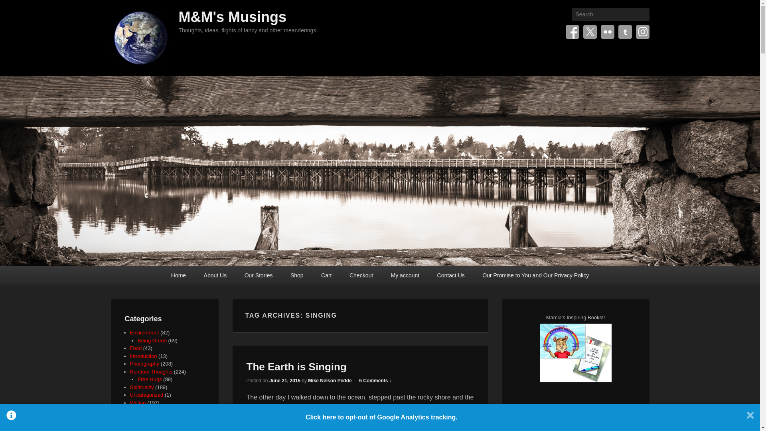 This screenshot has width=766, height=431. Describe the element at coordinates (297, 366) in the screenshot. I see `Permalink to The Earth is Singing` at that location.